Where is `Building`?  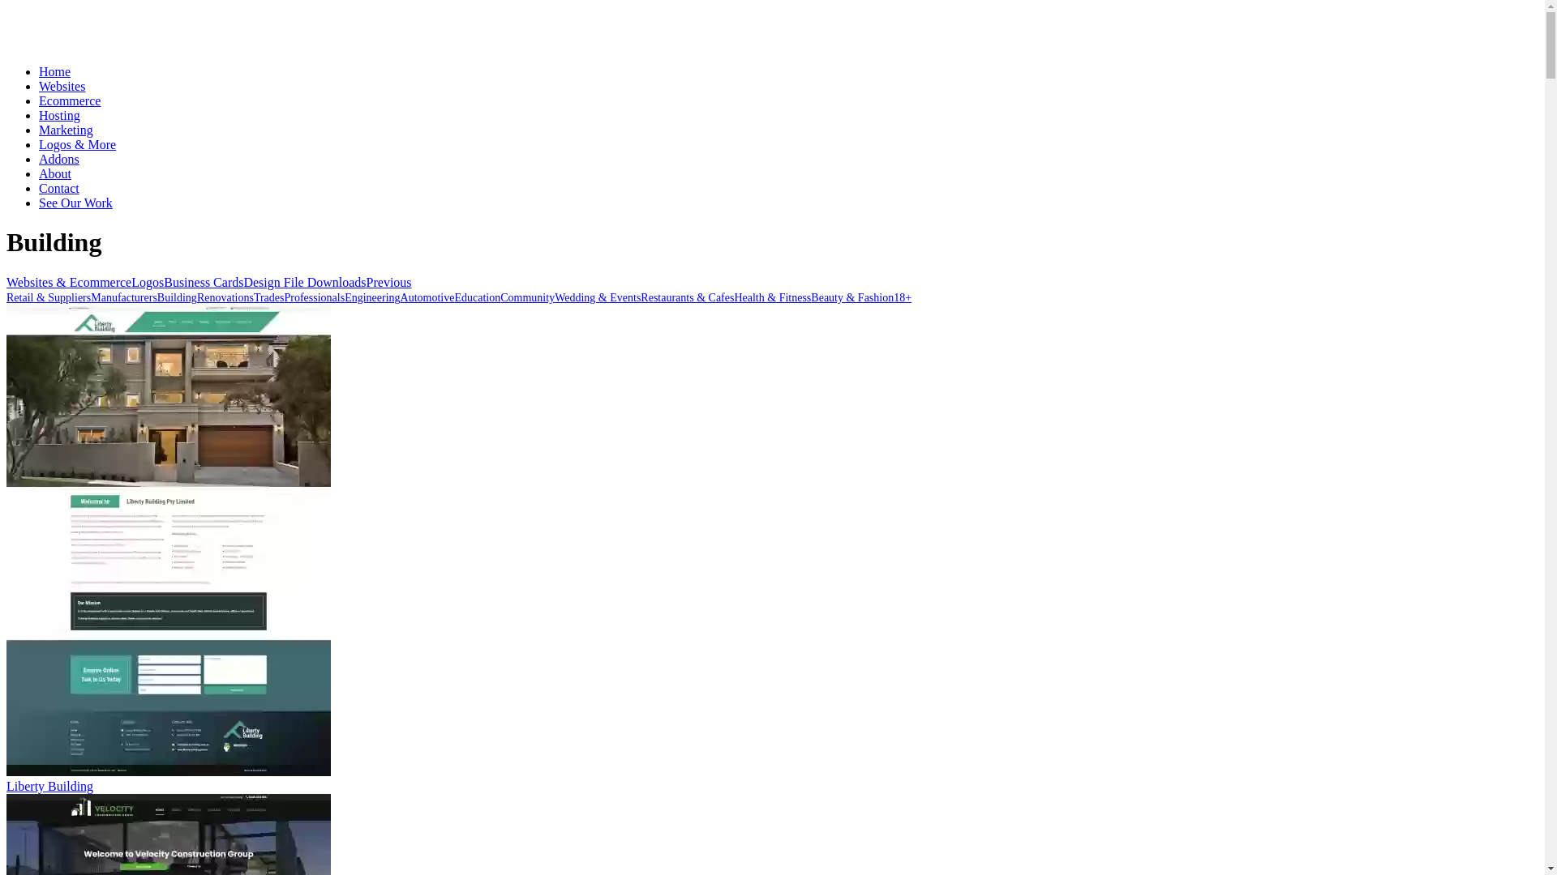 Building is located at coordinates (177, 298).